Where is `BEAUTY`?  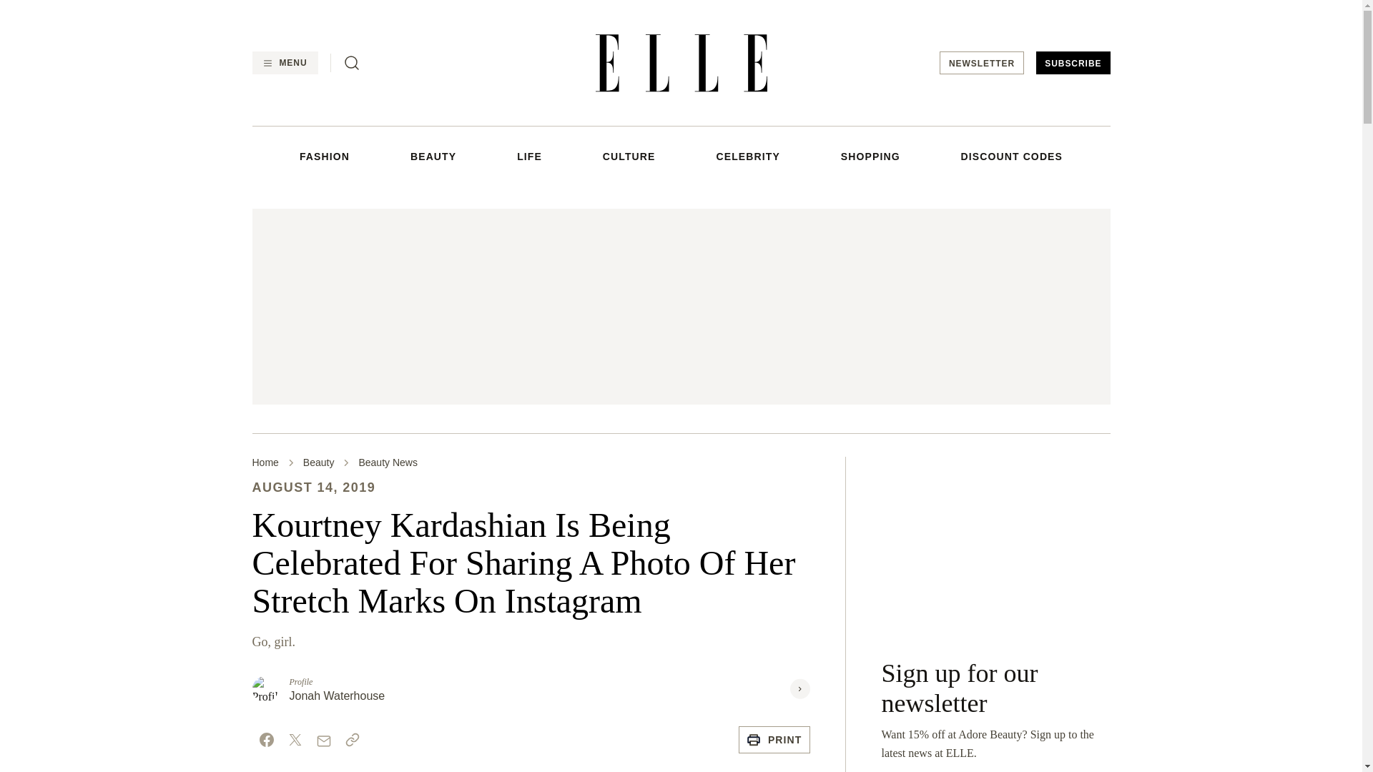 BEAUTY is located at coordinates (433, 156).